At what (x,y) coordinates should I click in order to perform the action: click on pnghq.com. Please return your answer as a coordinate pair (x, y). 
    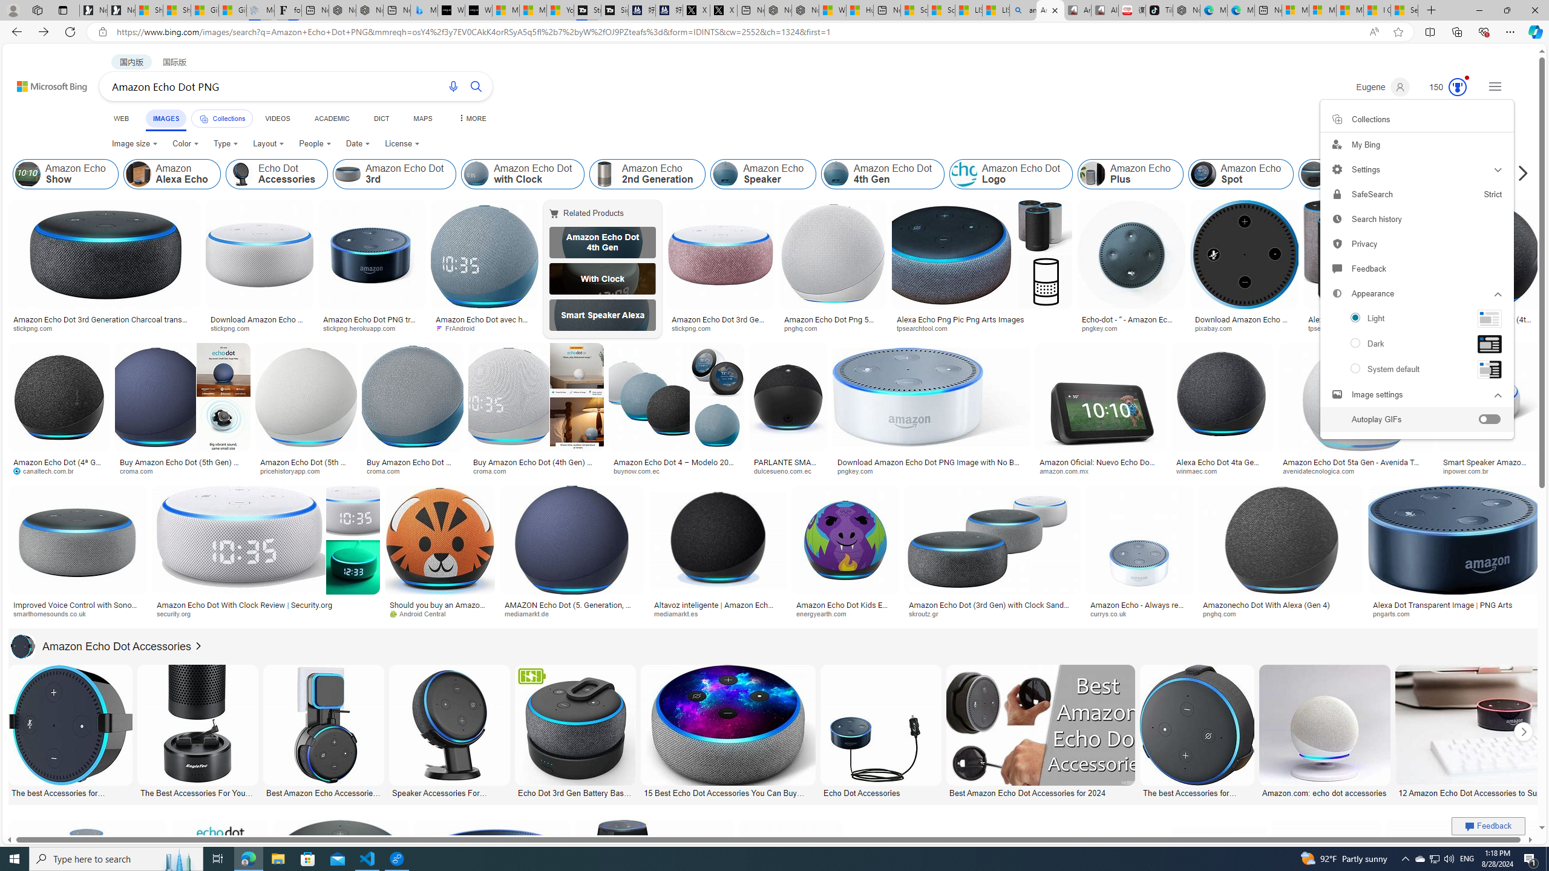
    Looking at the image, I should click on (1281, 613).